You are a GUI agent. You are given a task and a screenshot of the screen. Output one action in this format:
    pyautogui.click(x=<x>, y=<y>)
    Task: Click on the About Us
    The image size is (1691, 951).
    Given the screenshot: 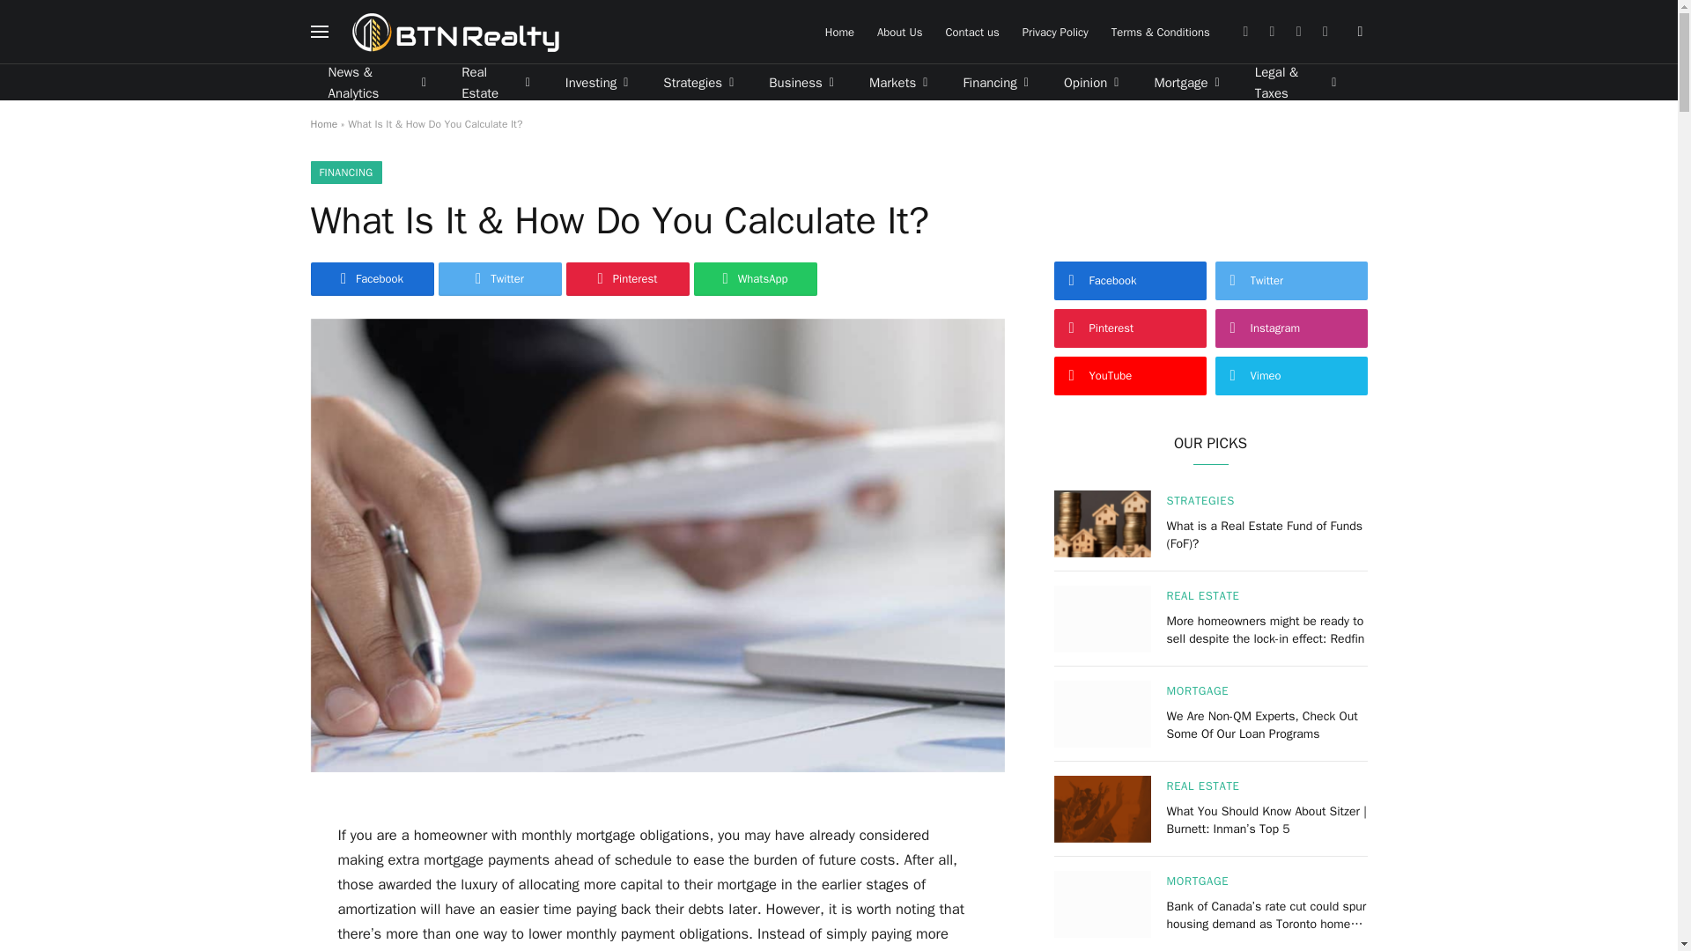 What is the action you would take?
    pyautogui.click(x=899, y=32)
    